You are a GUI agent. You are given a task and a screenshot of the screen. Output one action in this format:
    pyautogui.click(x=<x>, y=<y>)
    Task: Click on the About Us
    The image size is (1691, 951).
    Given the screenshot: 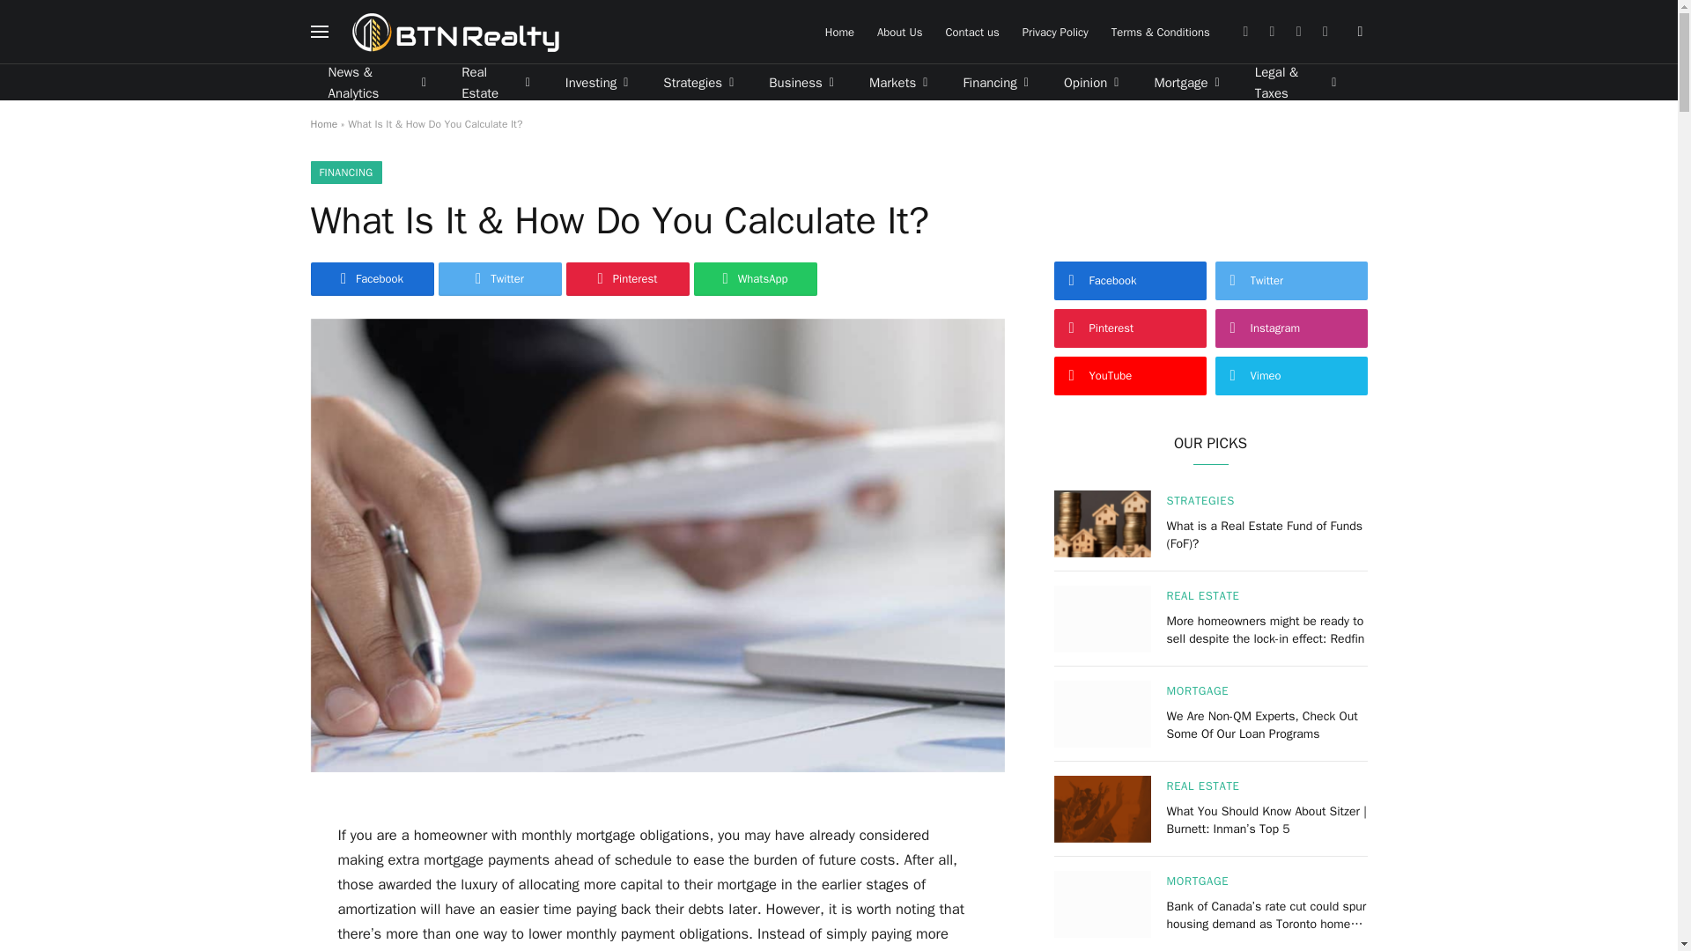 What is the action you would take?
    pyautogui.click(x=899, y=32)
    